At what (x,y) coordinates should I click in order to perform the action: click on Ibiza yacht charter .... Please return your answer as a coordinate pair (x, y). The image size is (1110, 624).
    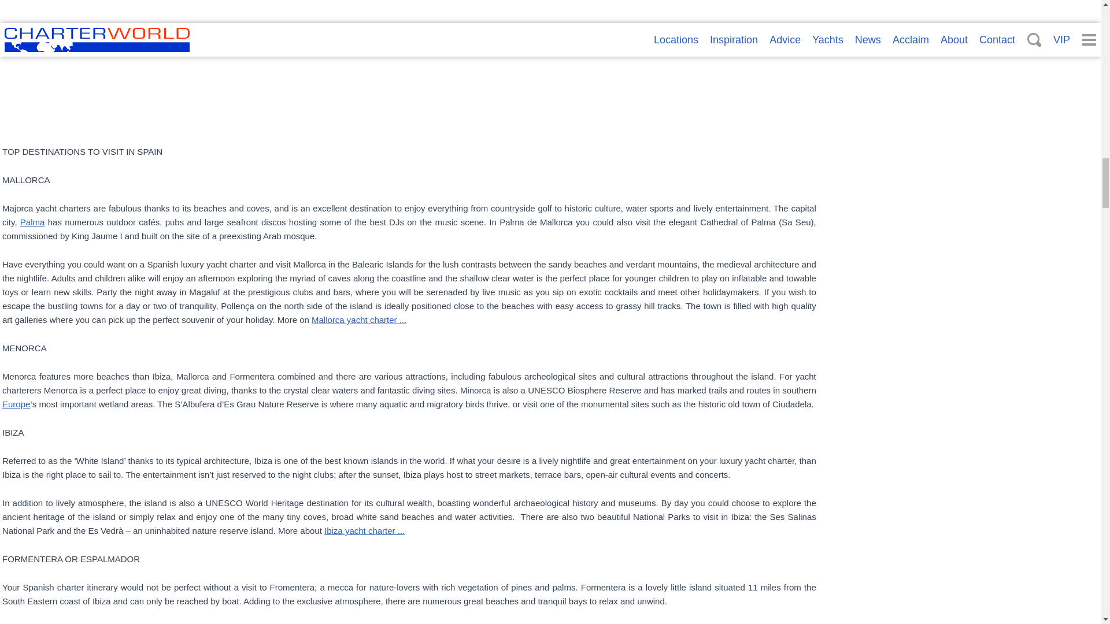
    Looking at the image, I should click on (364, 530).